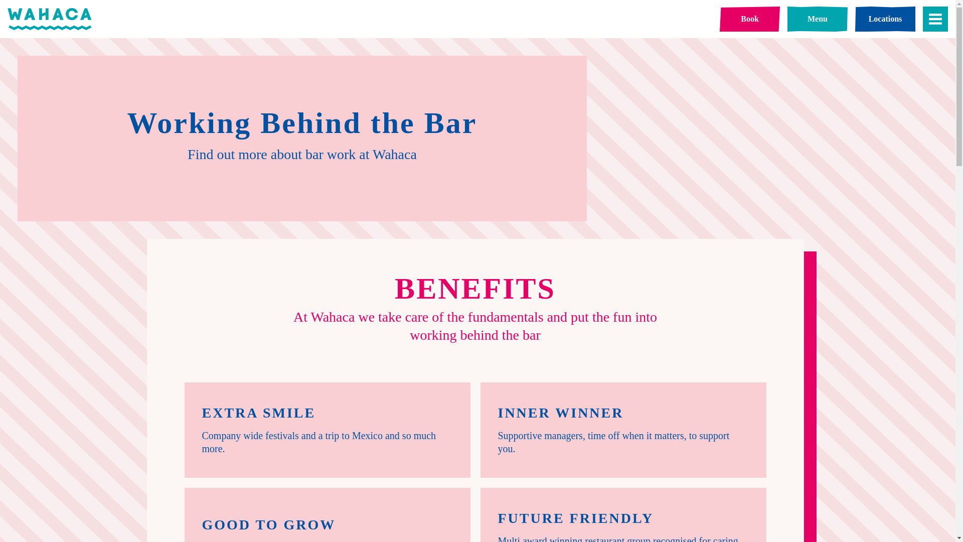  What do you see at coordinates (885, 19) in the screenshot?
I see `Locations` at bounding box center [885, 19].